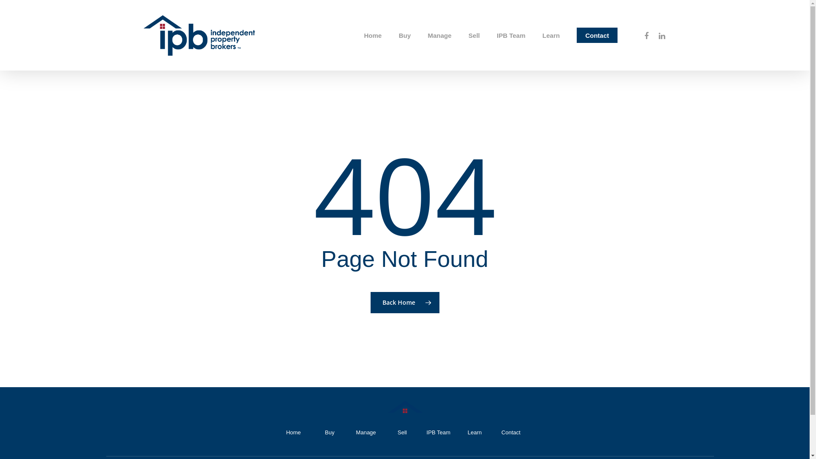 The image size is (816, 459). I want to click on Sell, so click(474, 36).